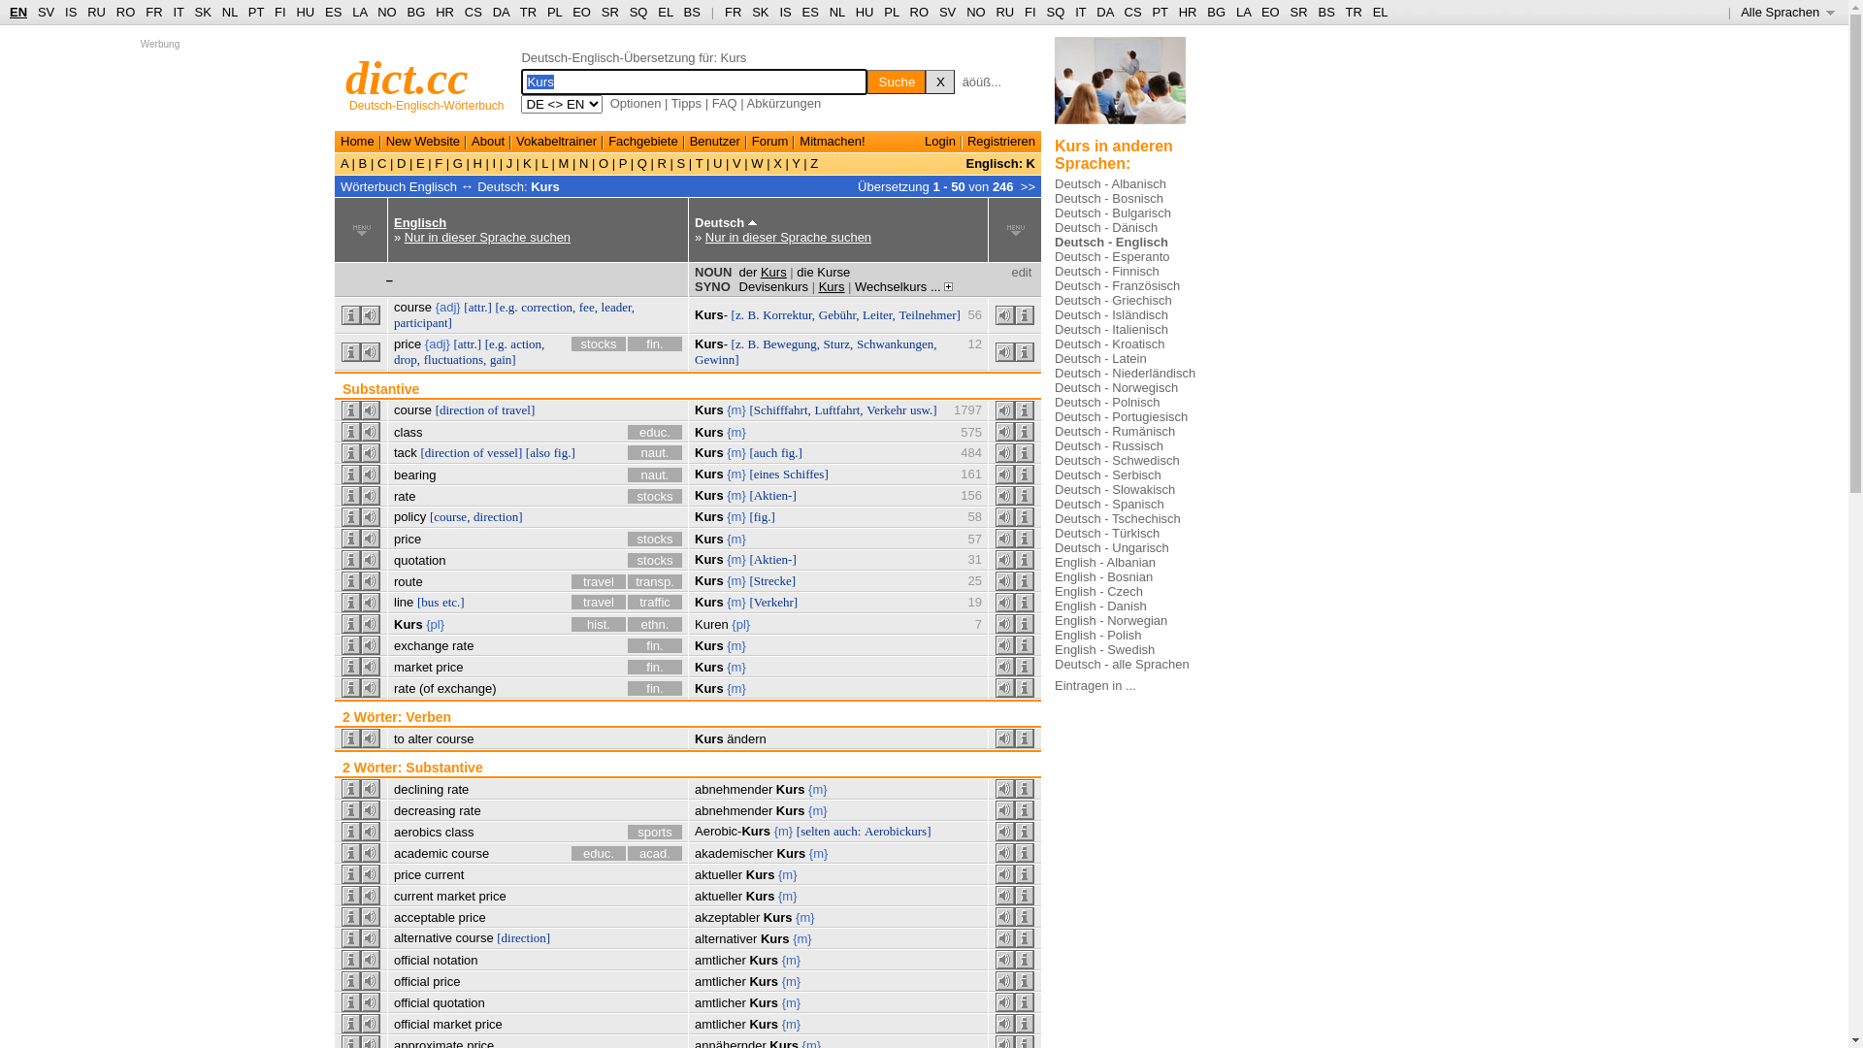  Describe the element at coordinates (638, 12) in the screenshot. I see `SQ` at that location.